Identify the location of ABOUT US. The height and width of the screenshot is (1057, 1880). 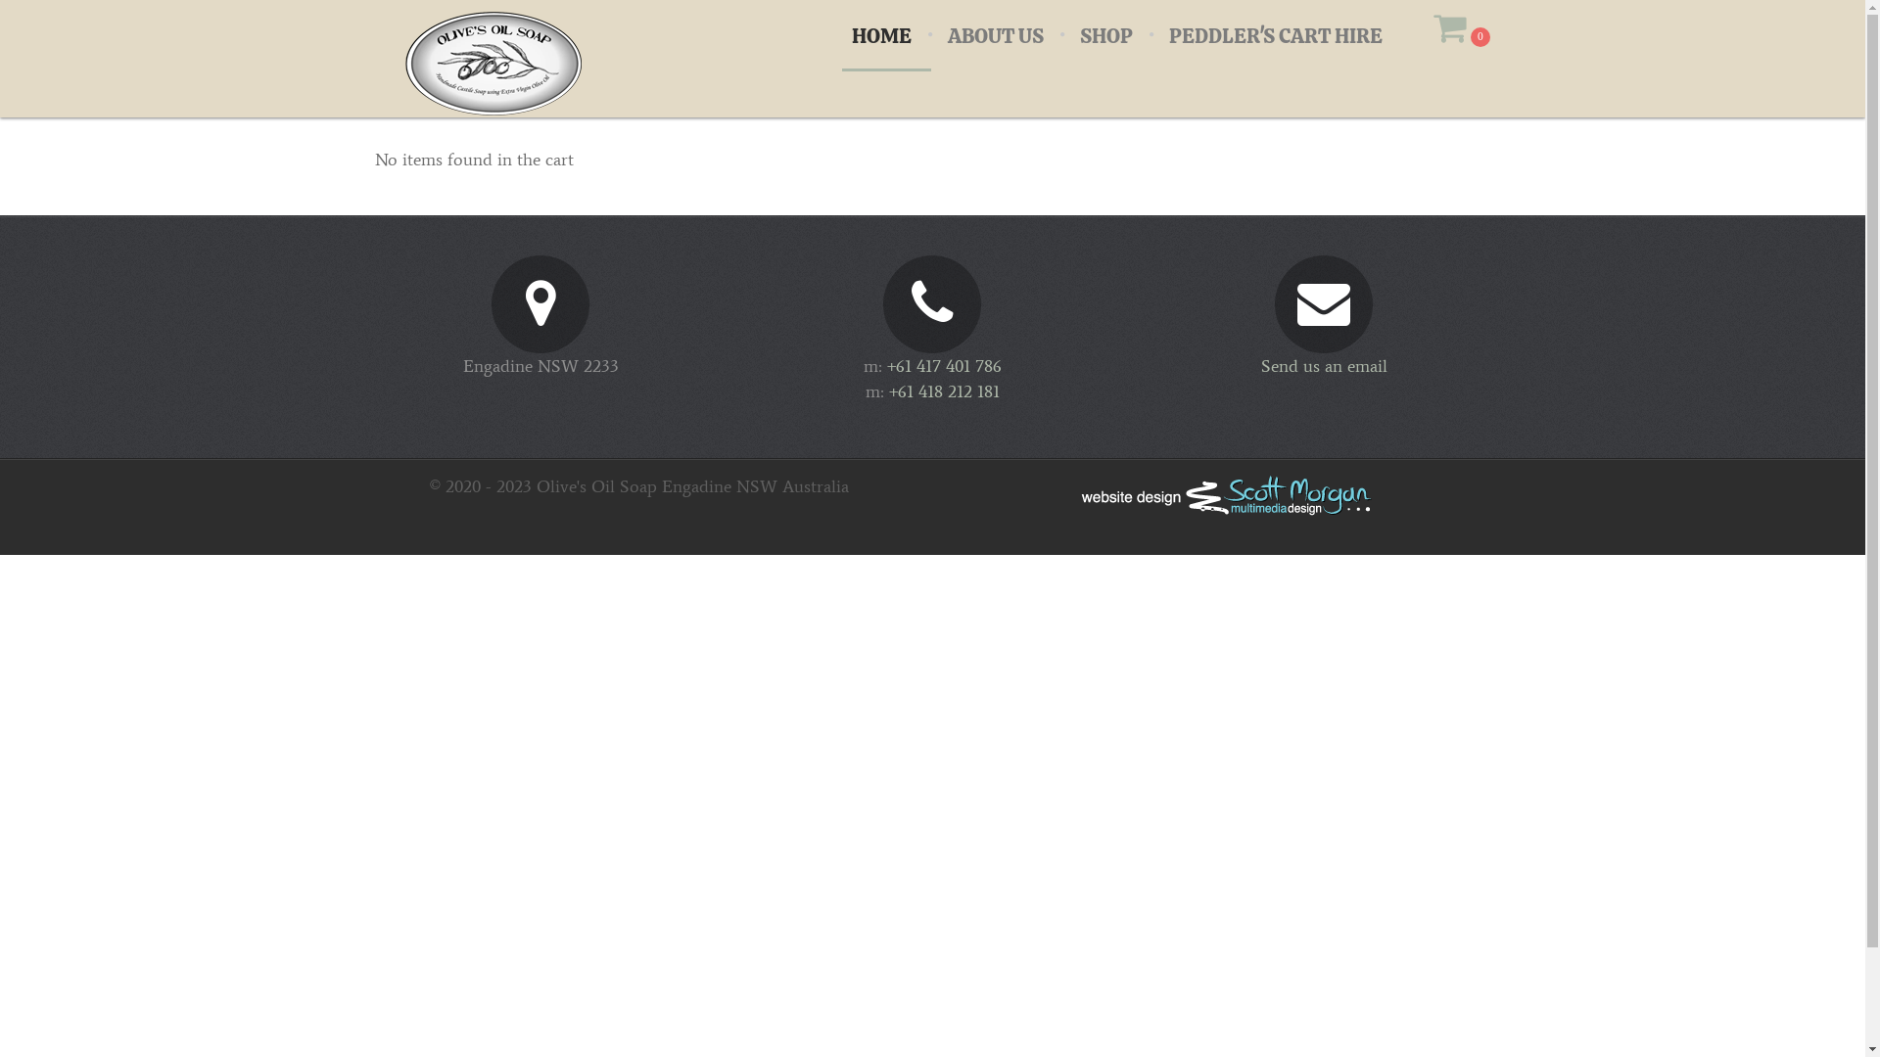
(995, 35).